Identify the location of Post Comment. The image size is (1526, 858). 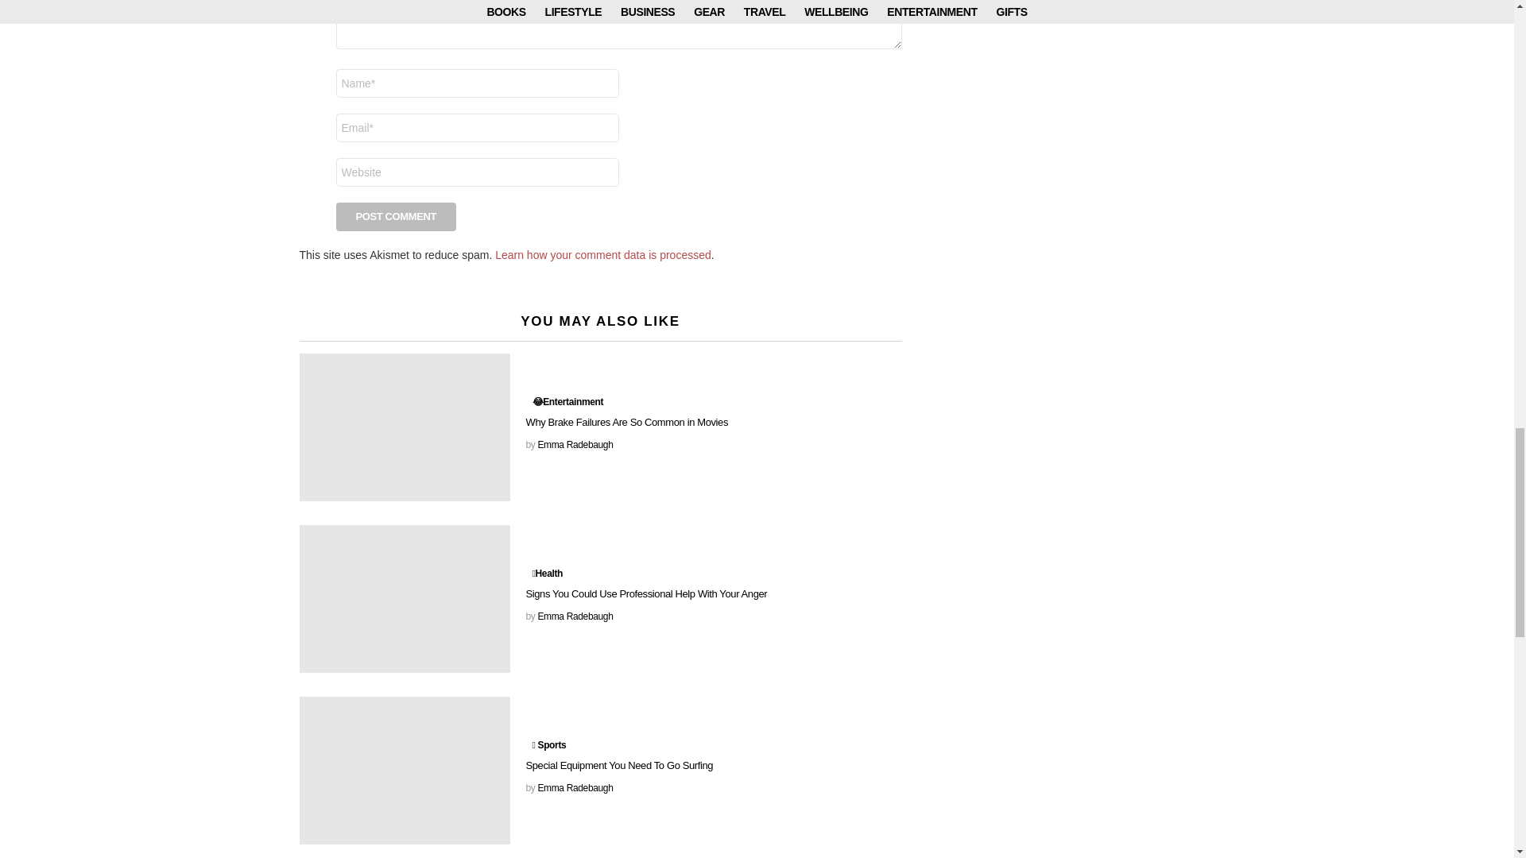
(396, 216).